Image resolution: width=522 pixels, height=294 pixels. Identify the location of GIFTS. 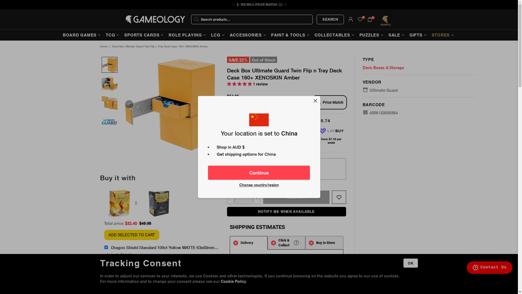
(419, 35).